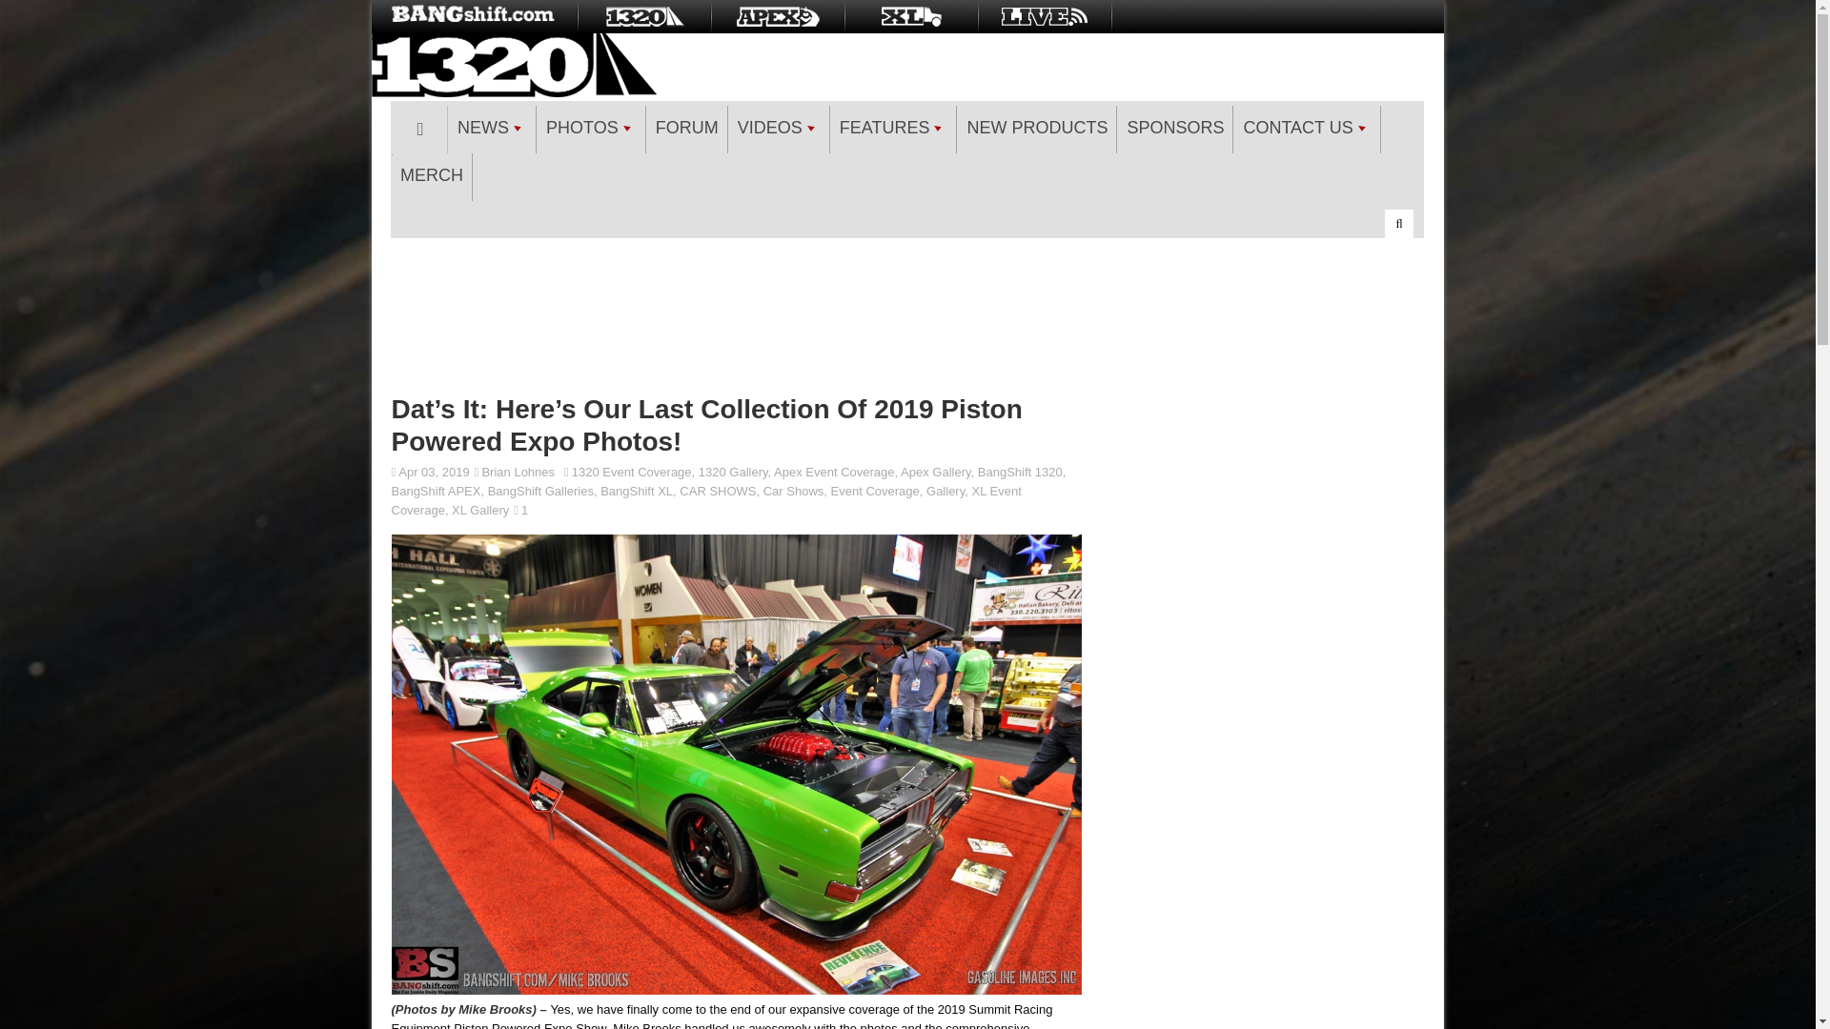 The height and width of the screenshot is (1029, 1830). What do you see at coordinates (907, 313) in the screenshot?
I see `3rd party ad content` at bounding box center [907, 313].